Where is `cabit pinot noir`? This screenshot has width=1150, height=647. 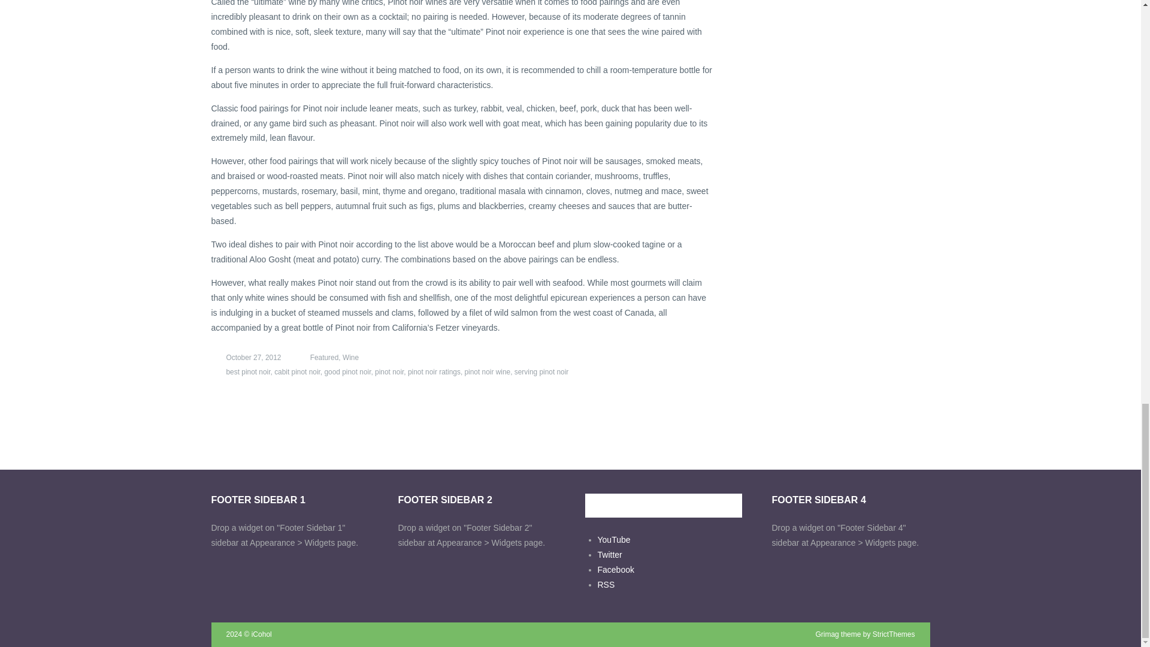
cabit pinot noir is located at coordinates (297, 371).